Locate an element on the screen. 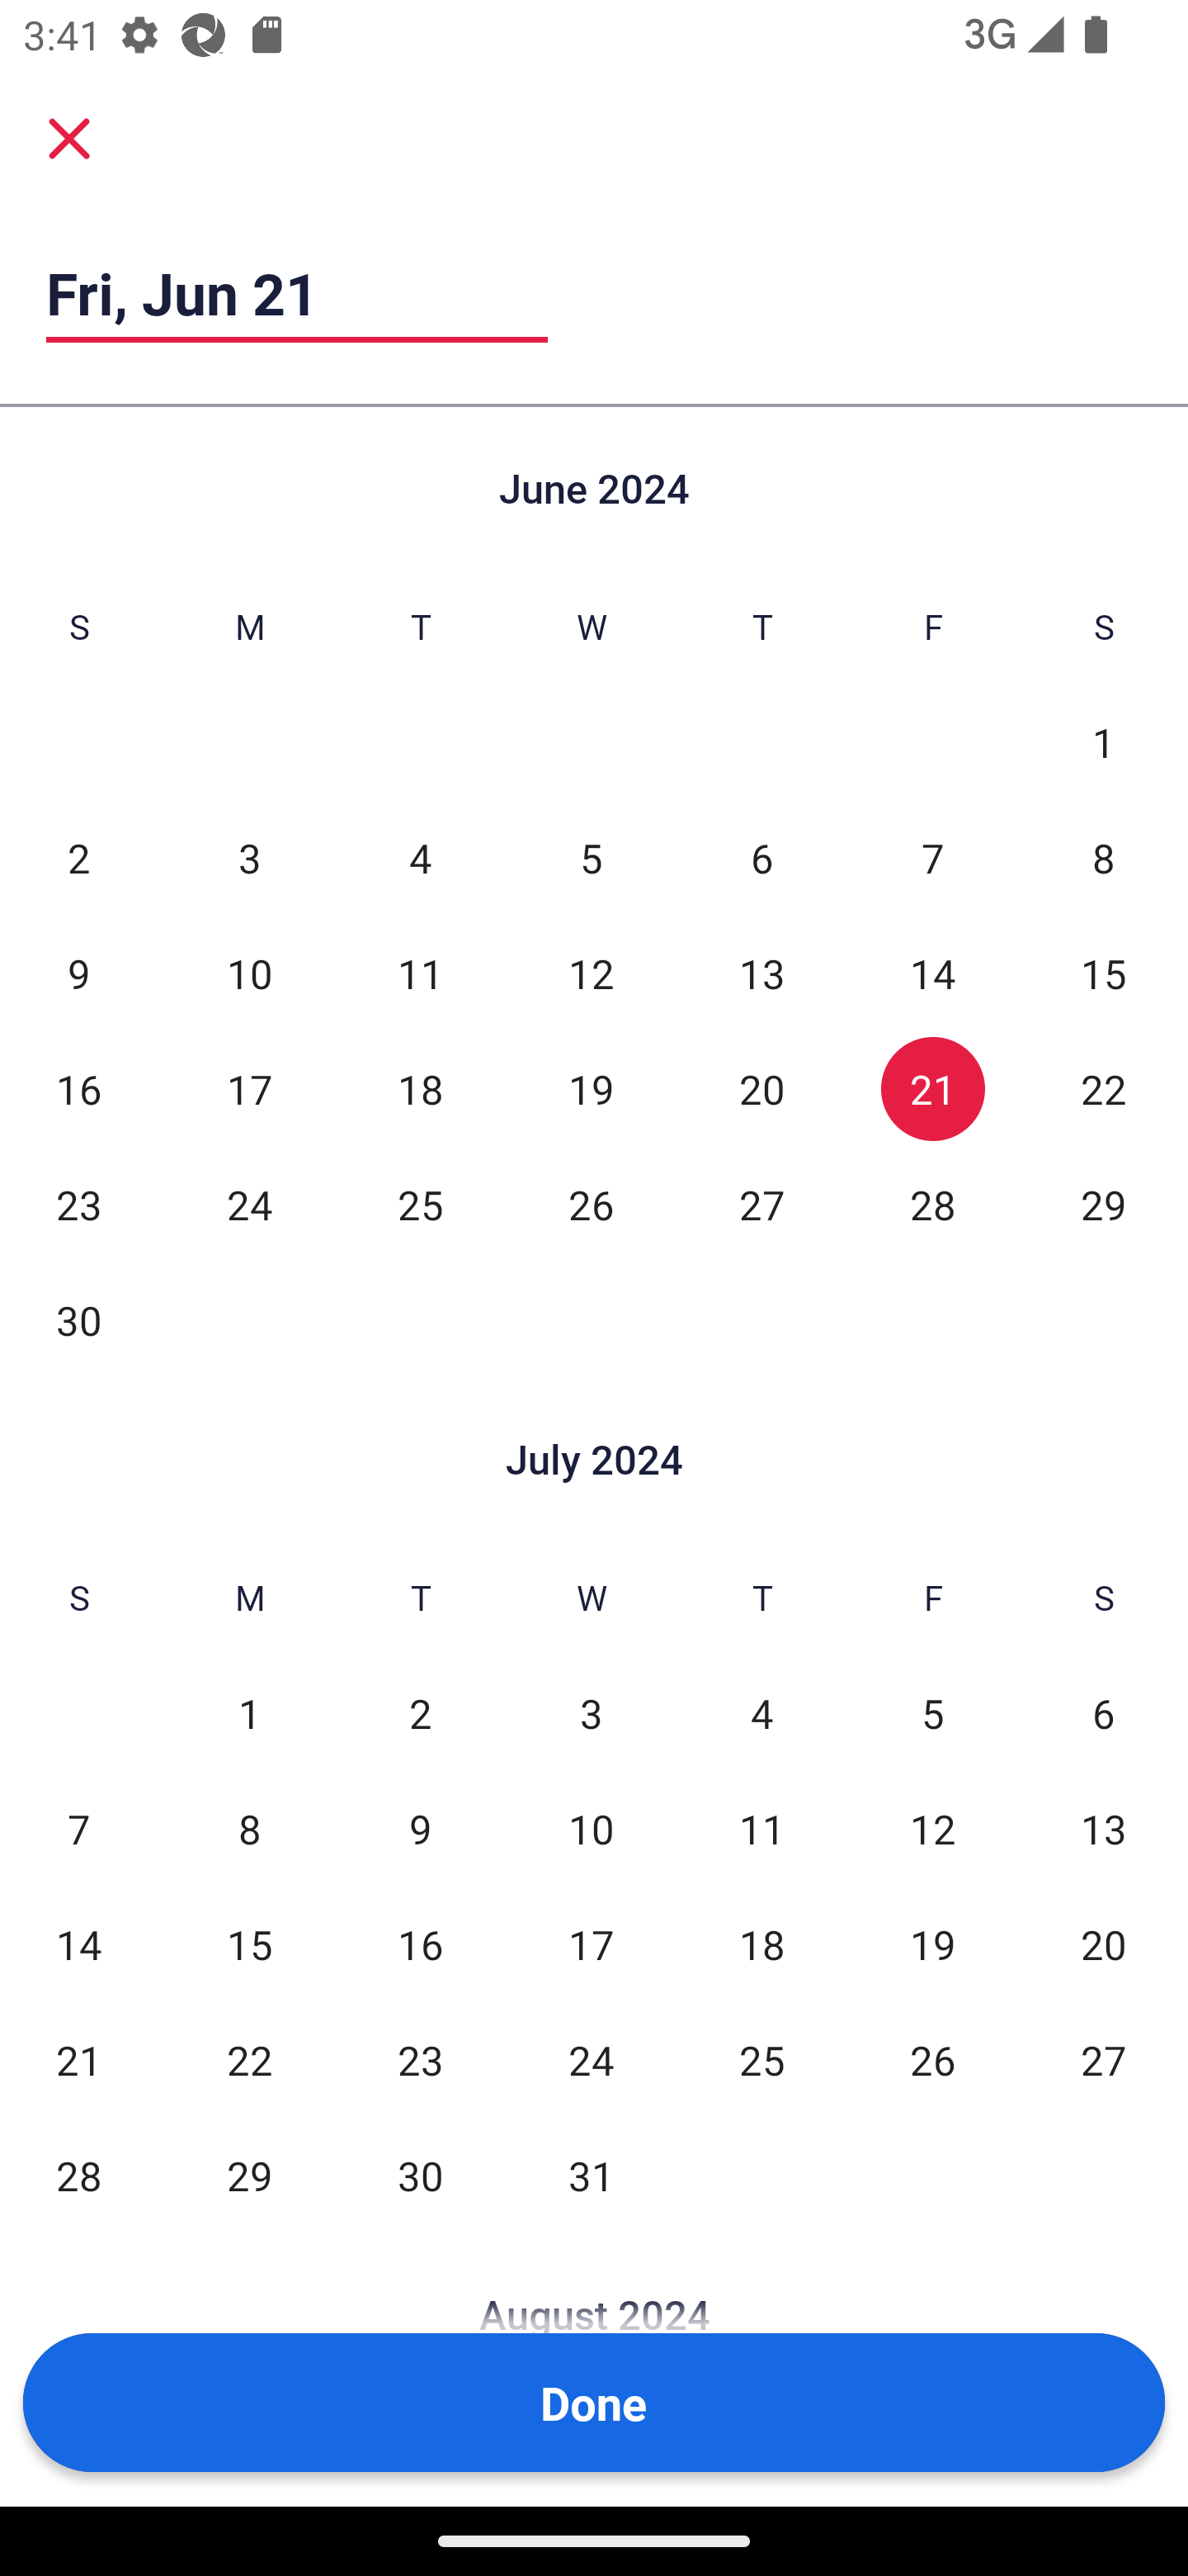 The height and width of the screenshot is (2576, 1188). 3 Wed, Jul 3, Not Selected is located at coordinates (591, 1714).